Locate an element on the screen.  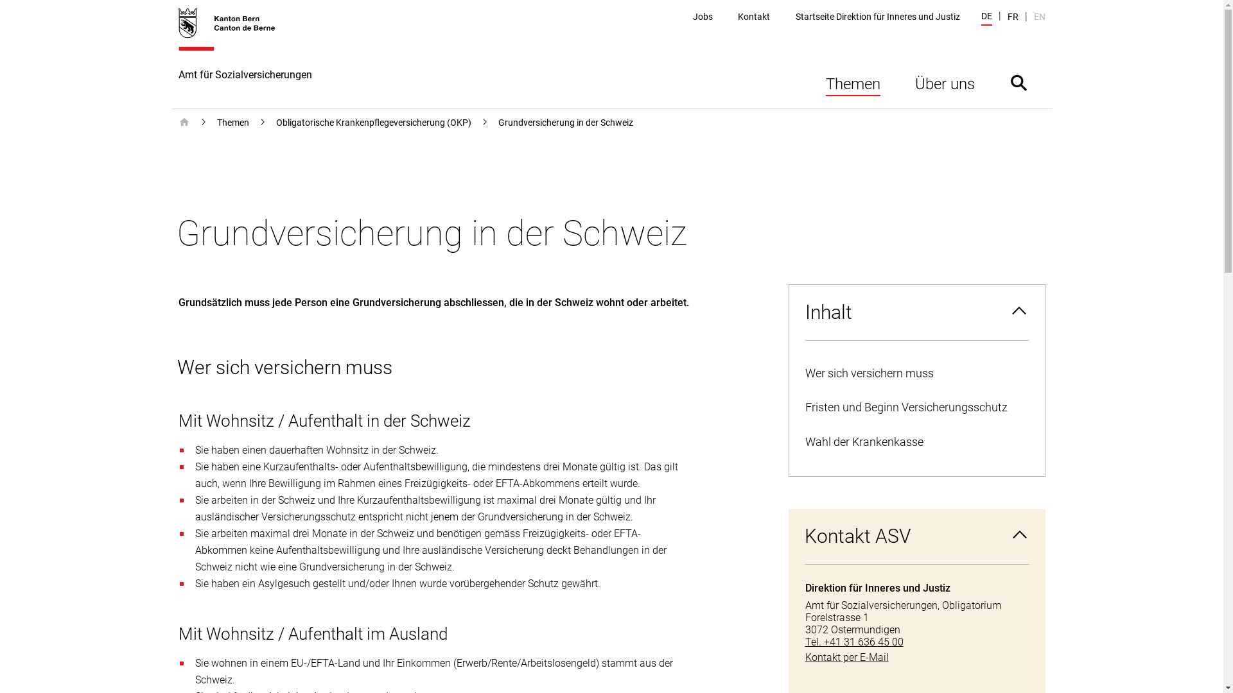
DE is located at coordinates (986, 18).